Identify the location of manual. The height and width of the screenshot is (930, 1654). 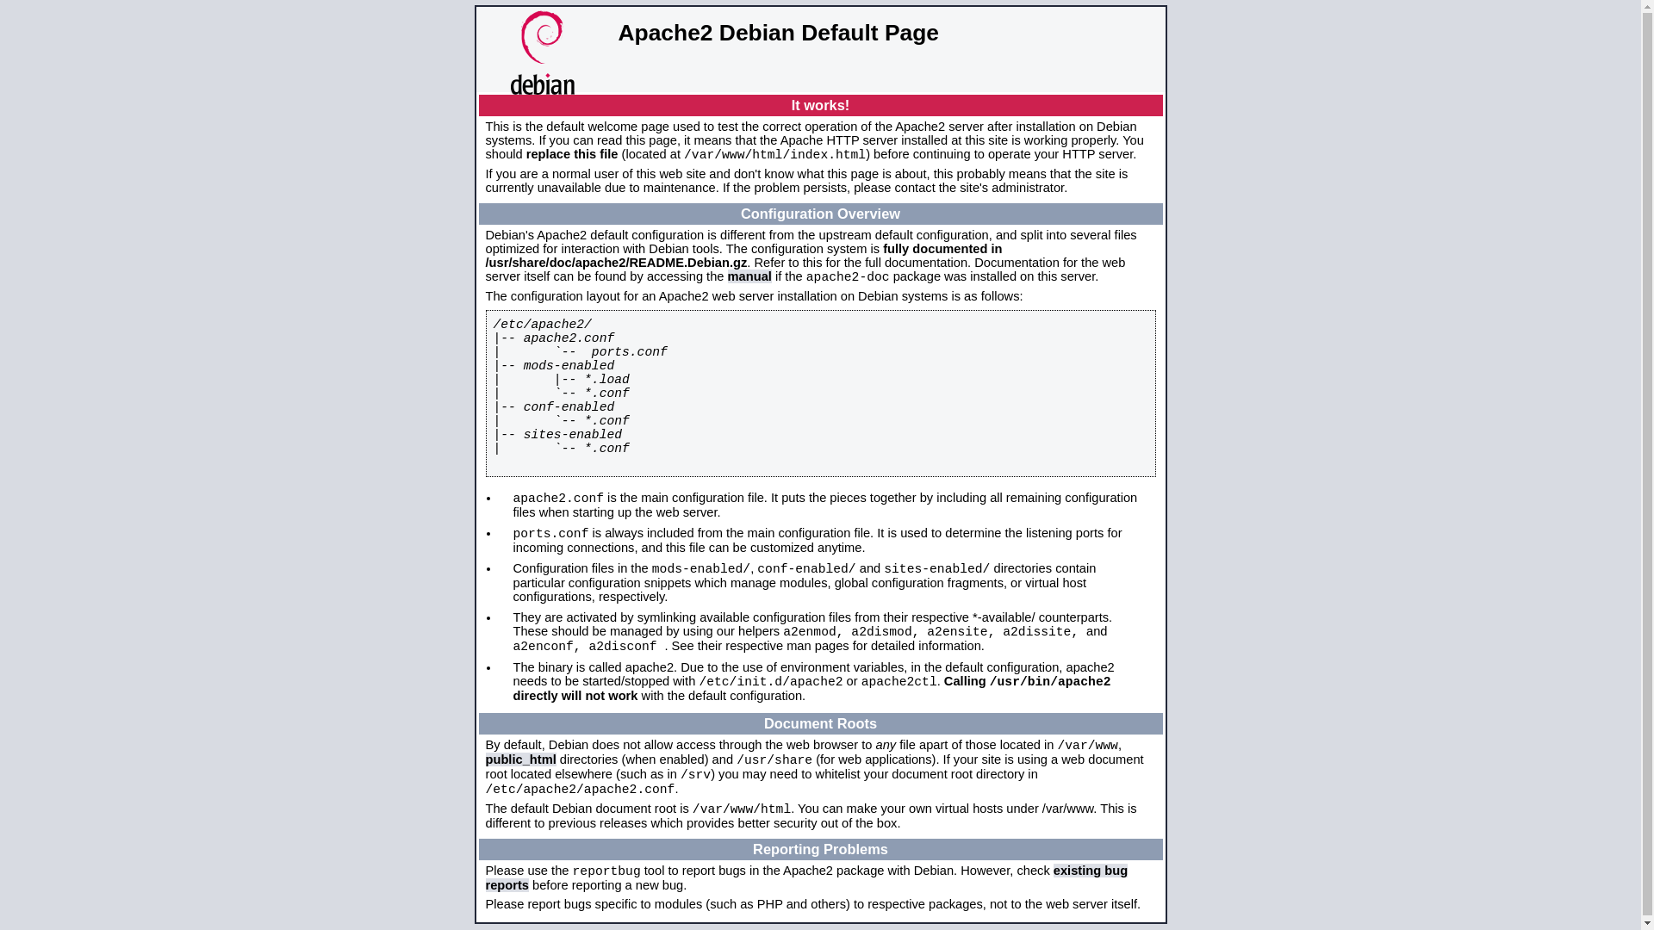
(749, 276).